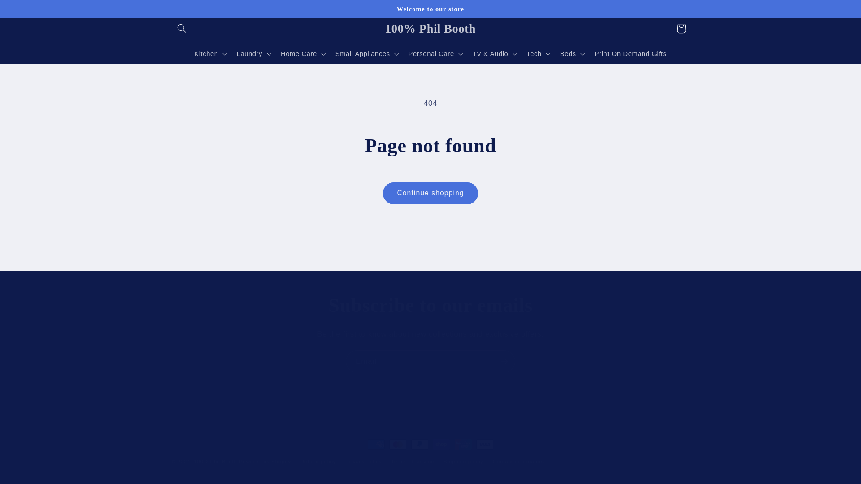 This screenshot has width=861, height=484. Describe the element at coordinates (28, 11) in the screenshot. I see `Skip to content` at that location.